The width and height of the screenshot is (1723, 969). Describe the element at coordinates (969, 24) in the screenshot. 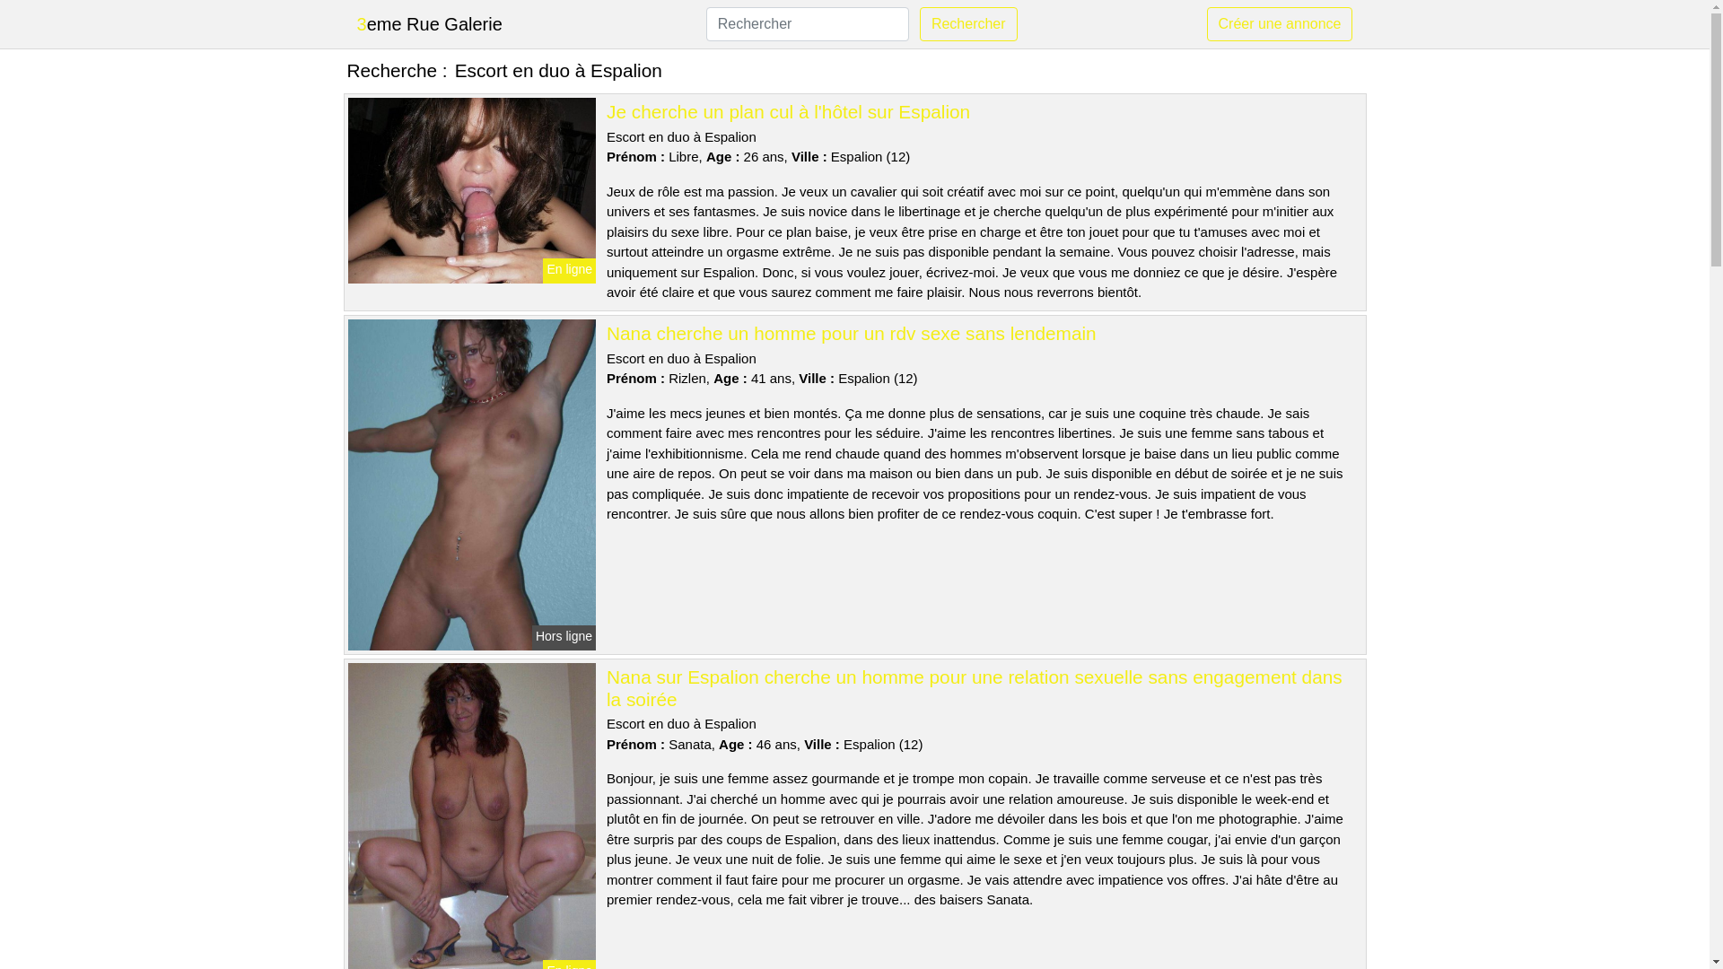

I see `Rechercher` at that location.